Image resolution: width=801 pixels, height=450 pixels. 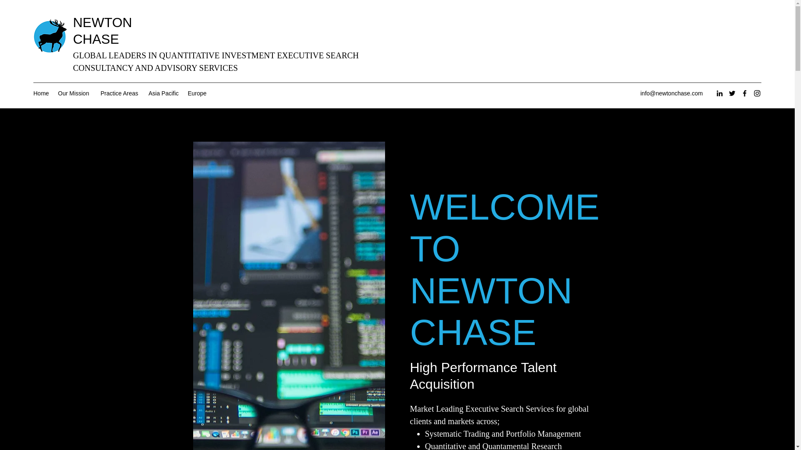 What do you see at coordinates (164, 93) in the screenshot?
I see `Asia Pacific` at bounding box center [164, 93].